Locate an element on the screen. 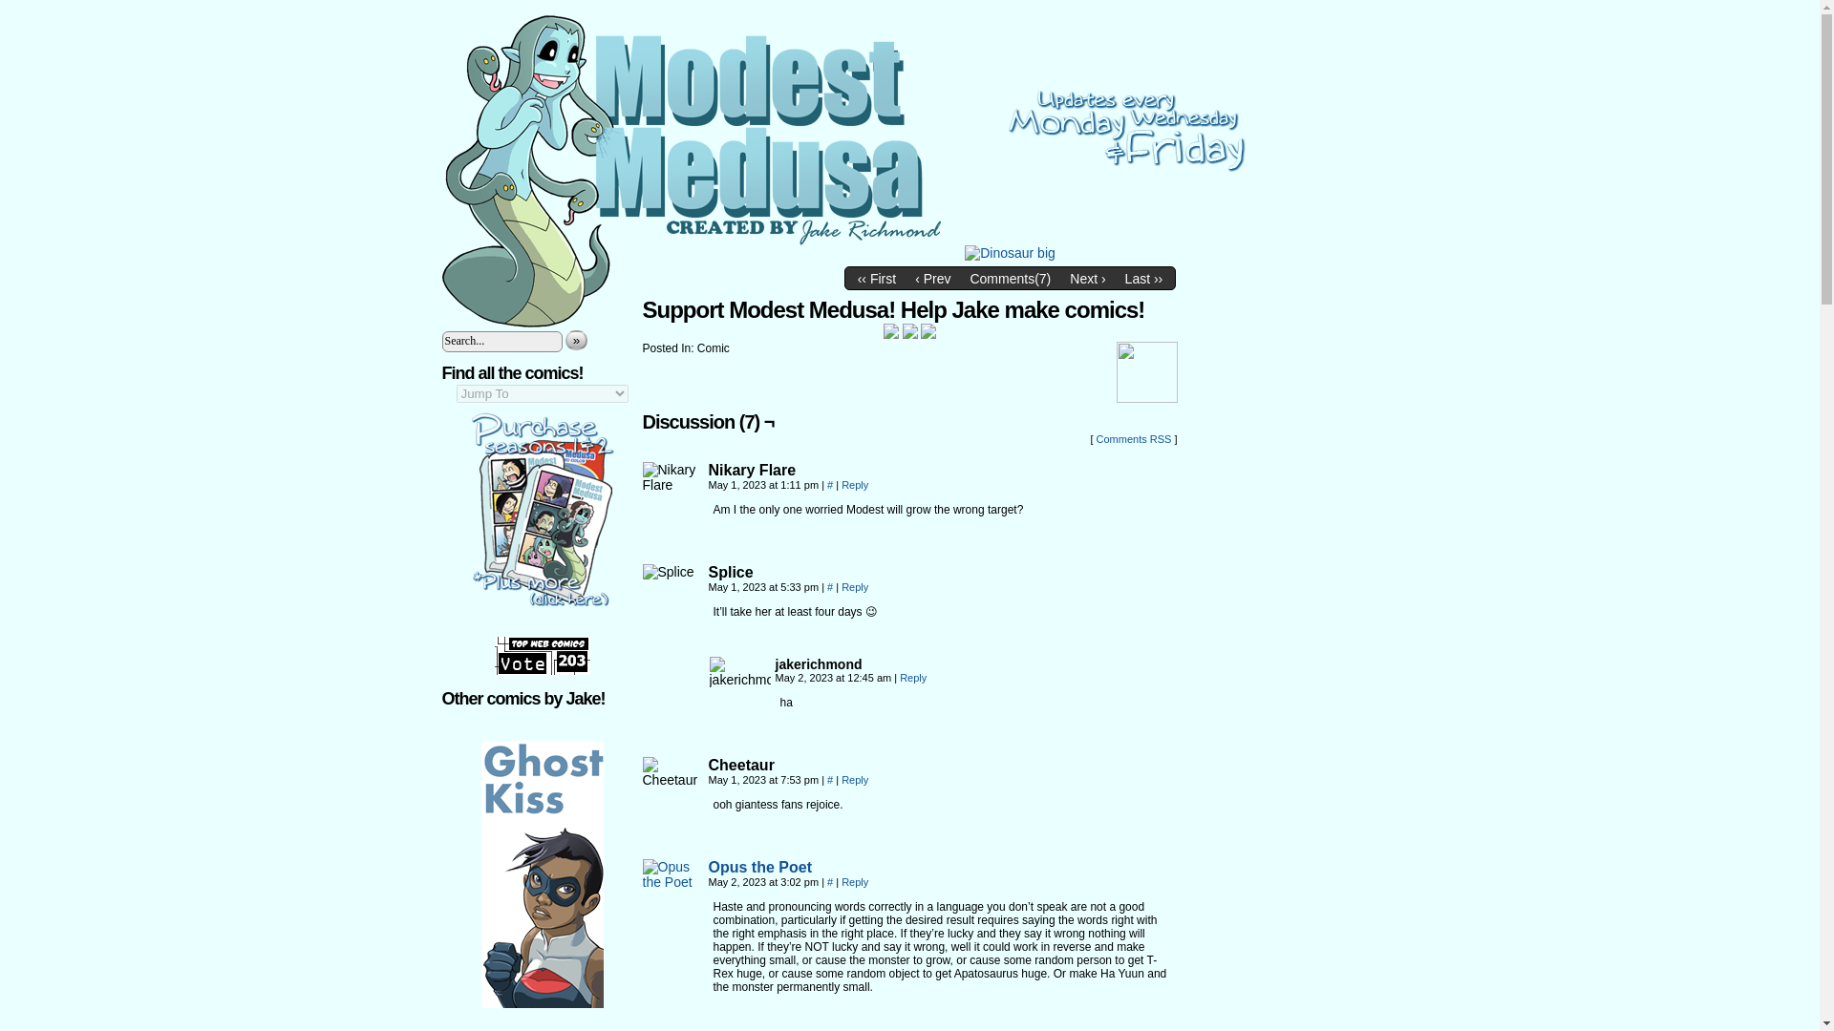 This screenshot has height=1031, width=1834. Reply is located at coordinates (854, 882).